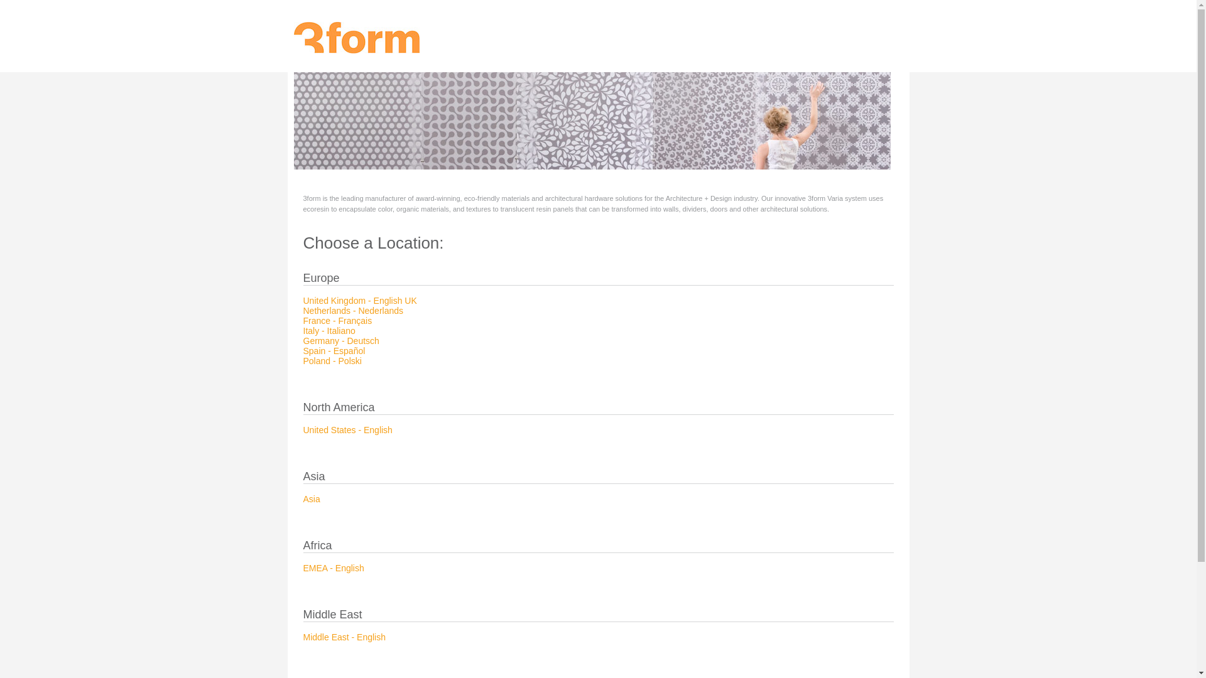 This screenshot has width=1206, height=678. What do you see at coordinates (340, 341) in the screenshot?
I see `Germany - Deutsch` at bounding box center [340, 341].